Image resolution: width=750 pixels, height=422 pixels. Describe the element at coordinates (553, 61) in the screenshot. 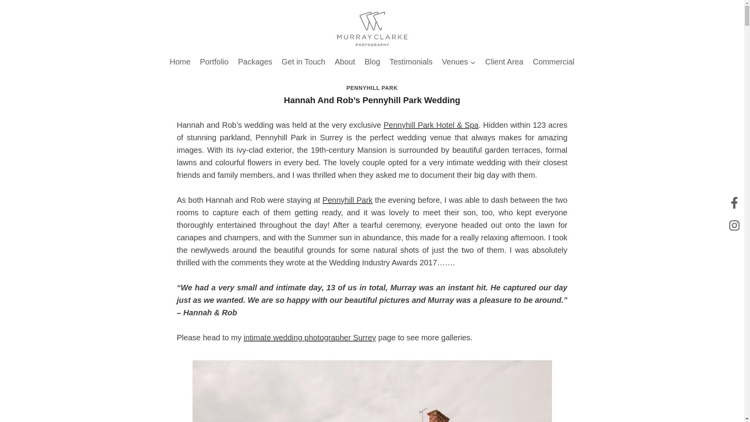

I see `Commercial` at that location.